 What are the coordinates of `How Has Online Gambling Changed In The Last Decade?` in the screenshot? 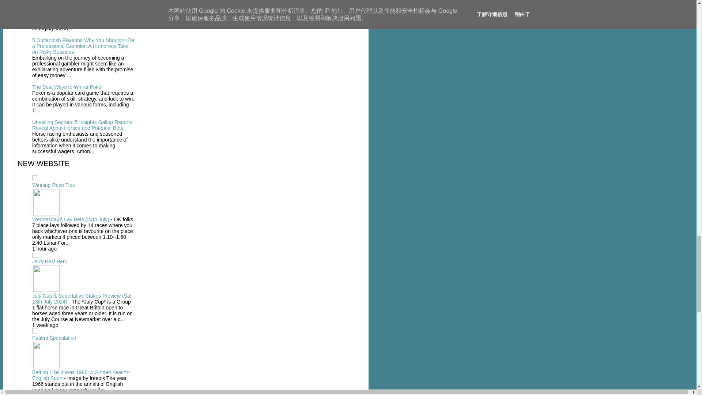 It's located at (81, 4).